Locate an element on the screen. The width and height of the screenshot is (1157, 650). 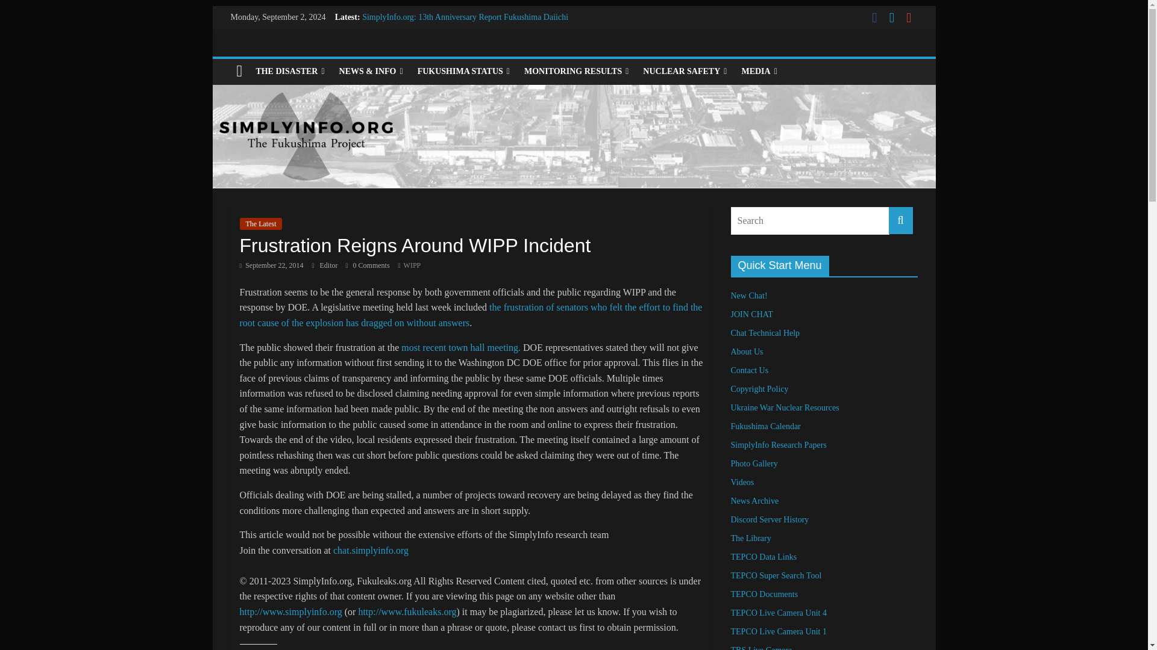
6:36 pm is located at coordinates (271, 265).